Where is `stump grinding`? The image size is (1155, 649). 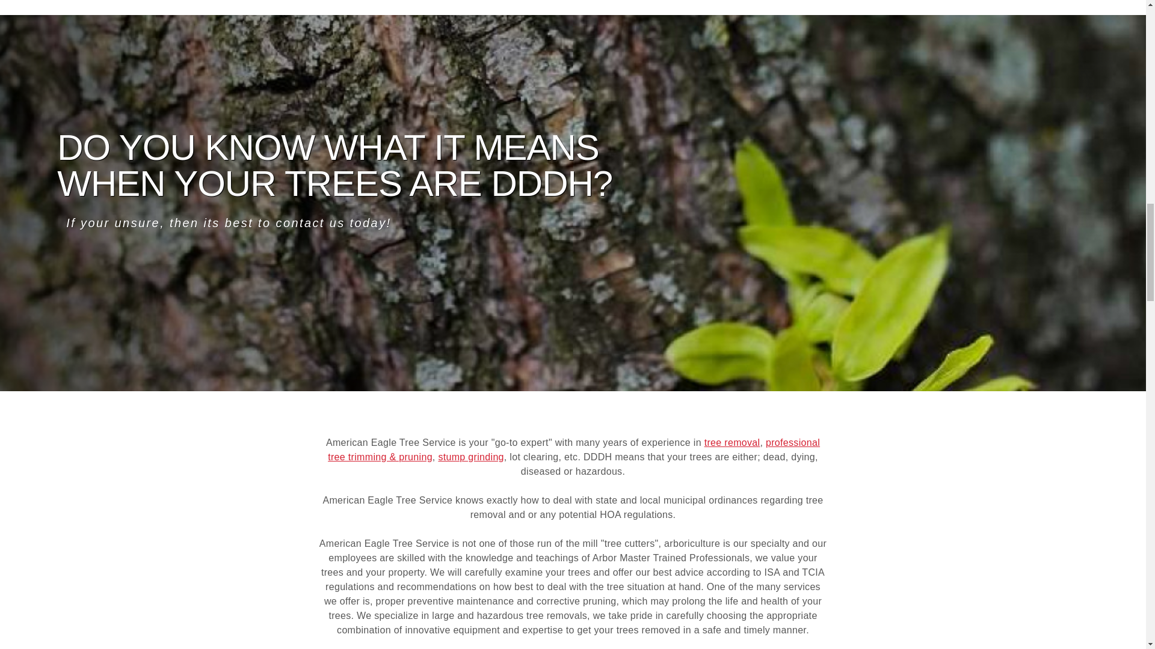 stump grinding is located at coordinates (470, 457).